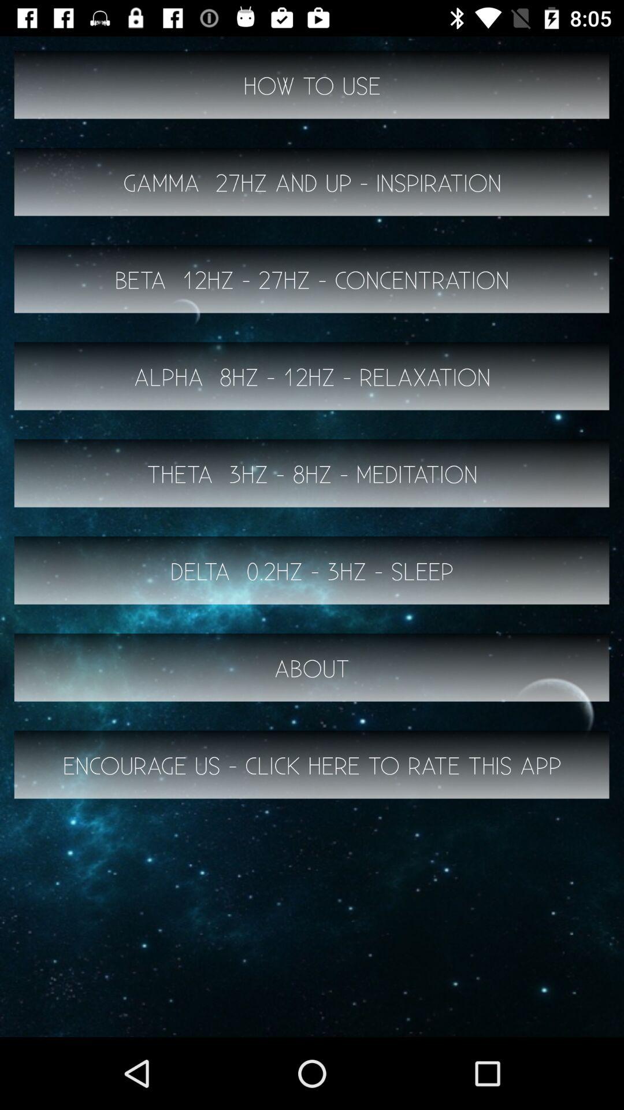 This screenshot has width=624, height=1110. Describe the element at coordinates (312, 570) in the screenshot. I see `turn off the icon below theta 3hz 8hz icon` at that location.